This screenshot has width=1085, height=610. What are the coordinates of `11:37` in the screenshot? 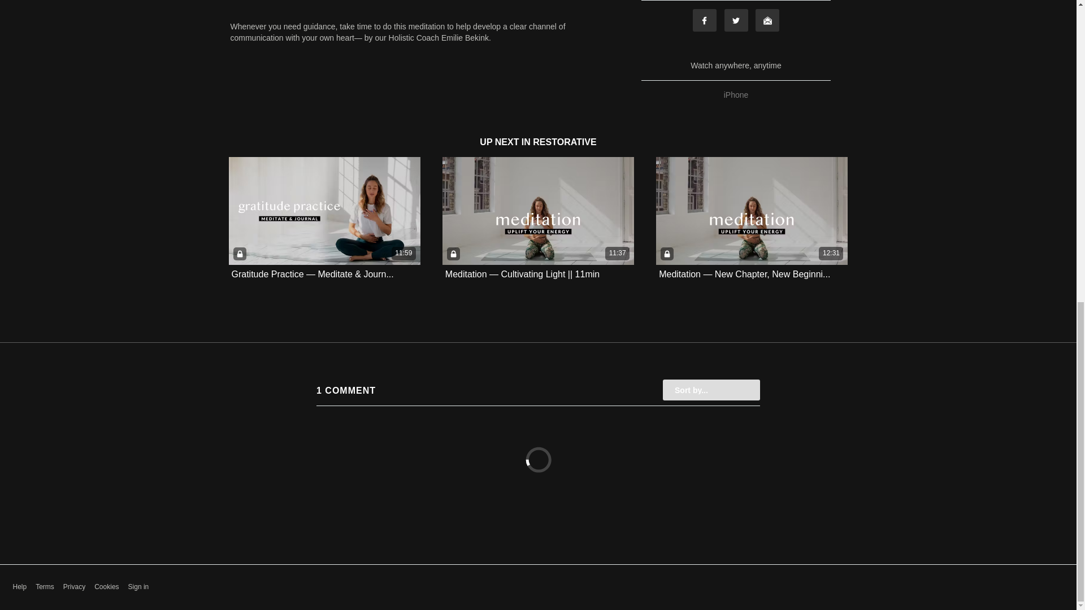 It's located at (538, 210).